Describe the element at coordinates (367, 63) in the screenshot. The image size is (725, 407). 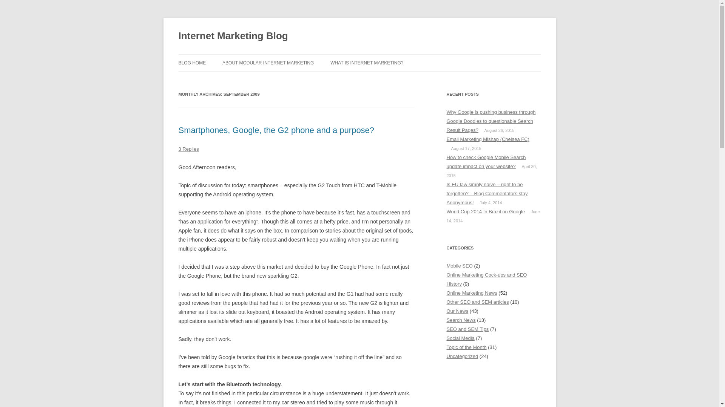
I see `WHAT IS INTERNET MARKETING?` at that location.